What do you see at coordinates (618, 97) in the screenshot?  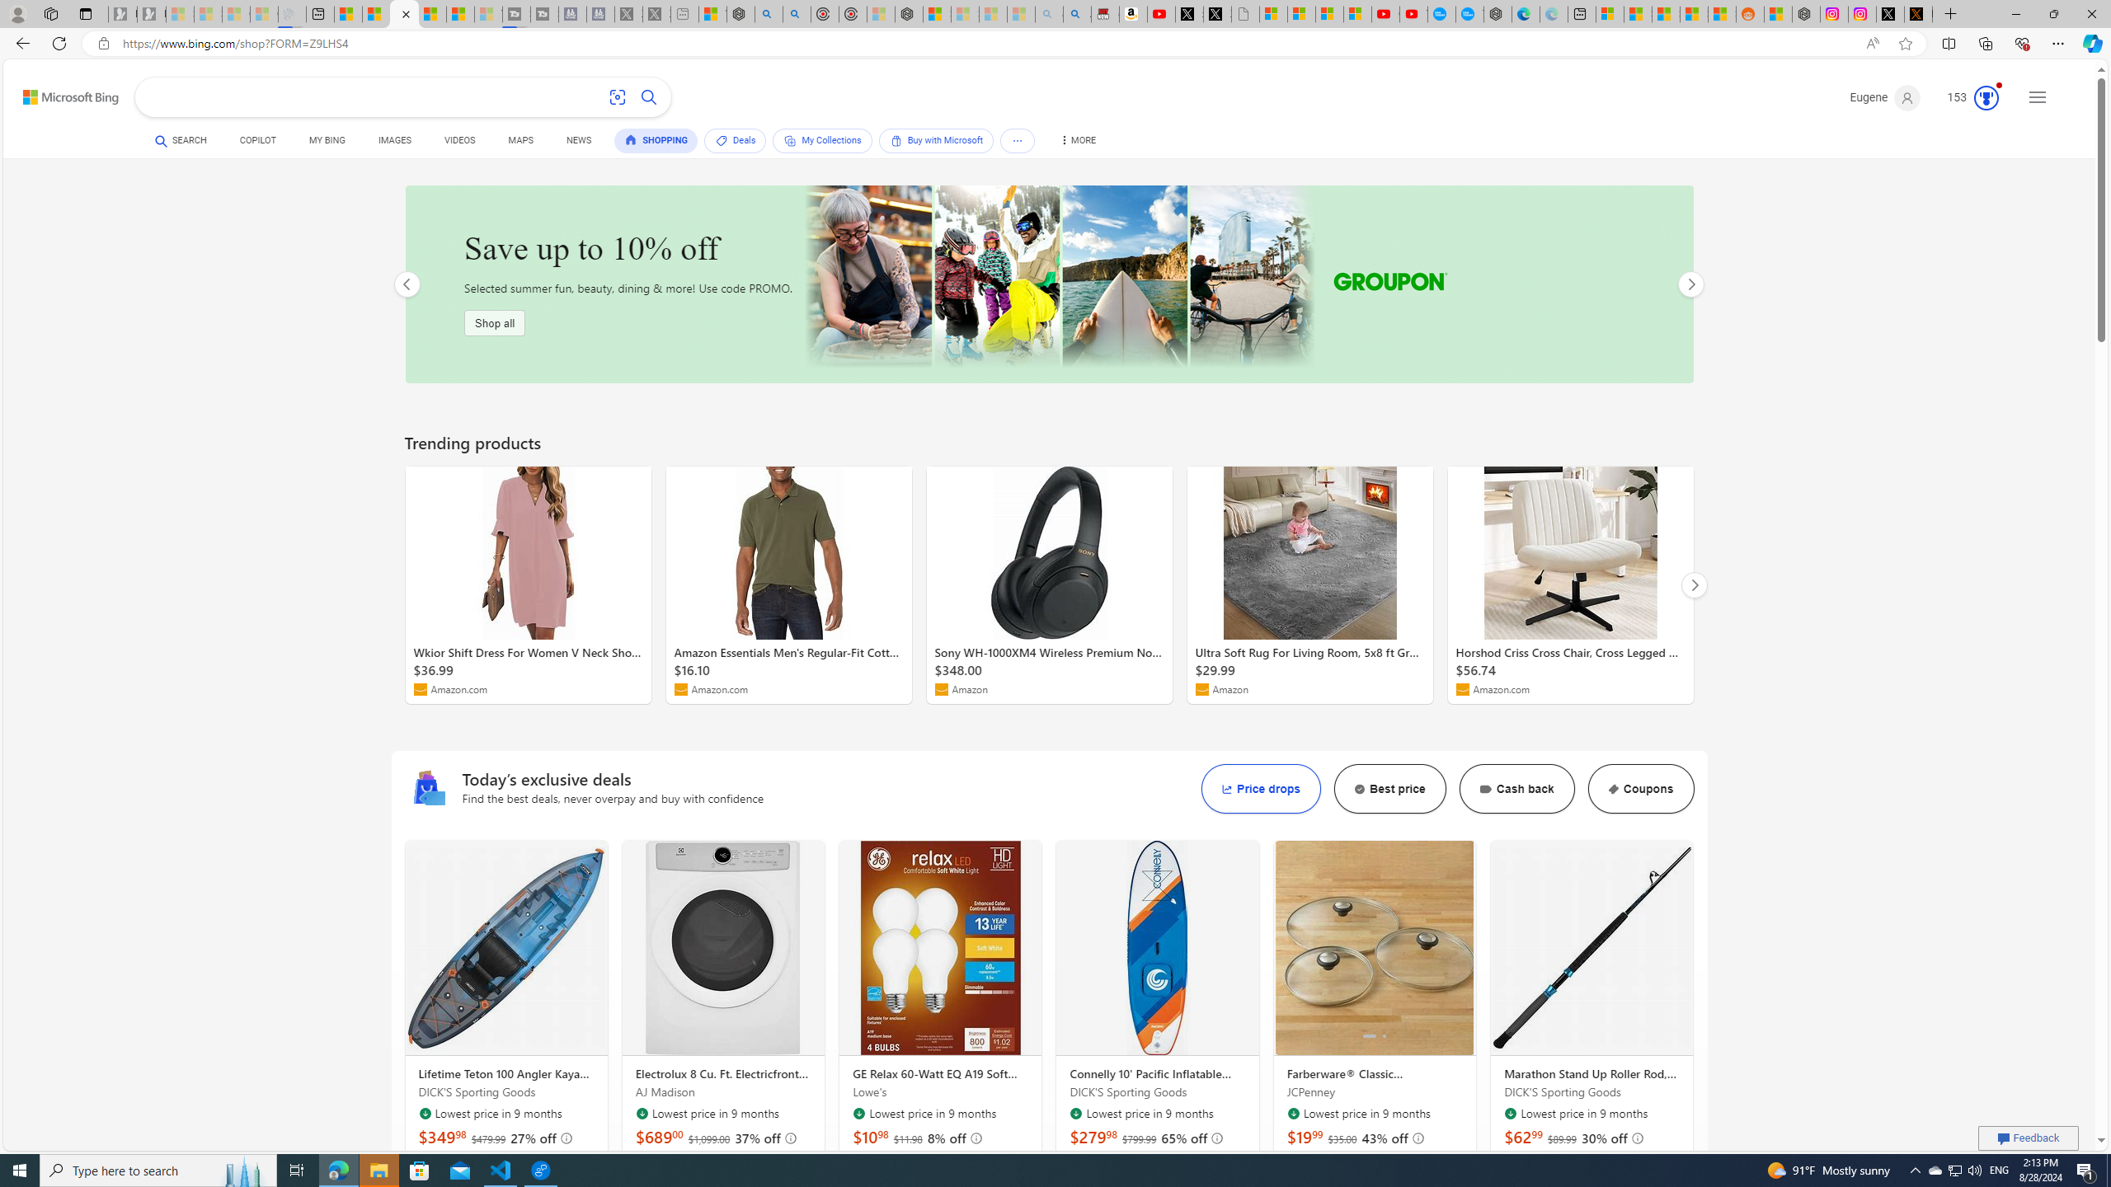 I see `Search using an image` at bounding box center [618, 97].